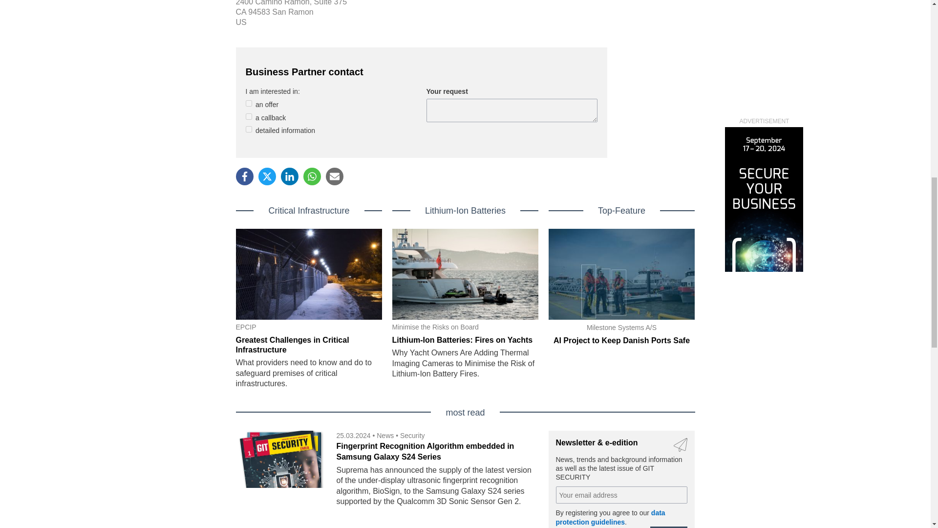  What do you see at coordinates (292, 344) in the screenshot?
I see `Greatest Challenges in Critical Infrastructure` at bounding box center [292, 344].